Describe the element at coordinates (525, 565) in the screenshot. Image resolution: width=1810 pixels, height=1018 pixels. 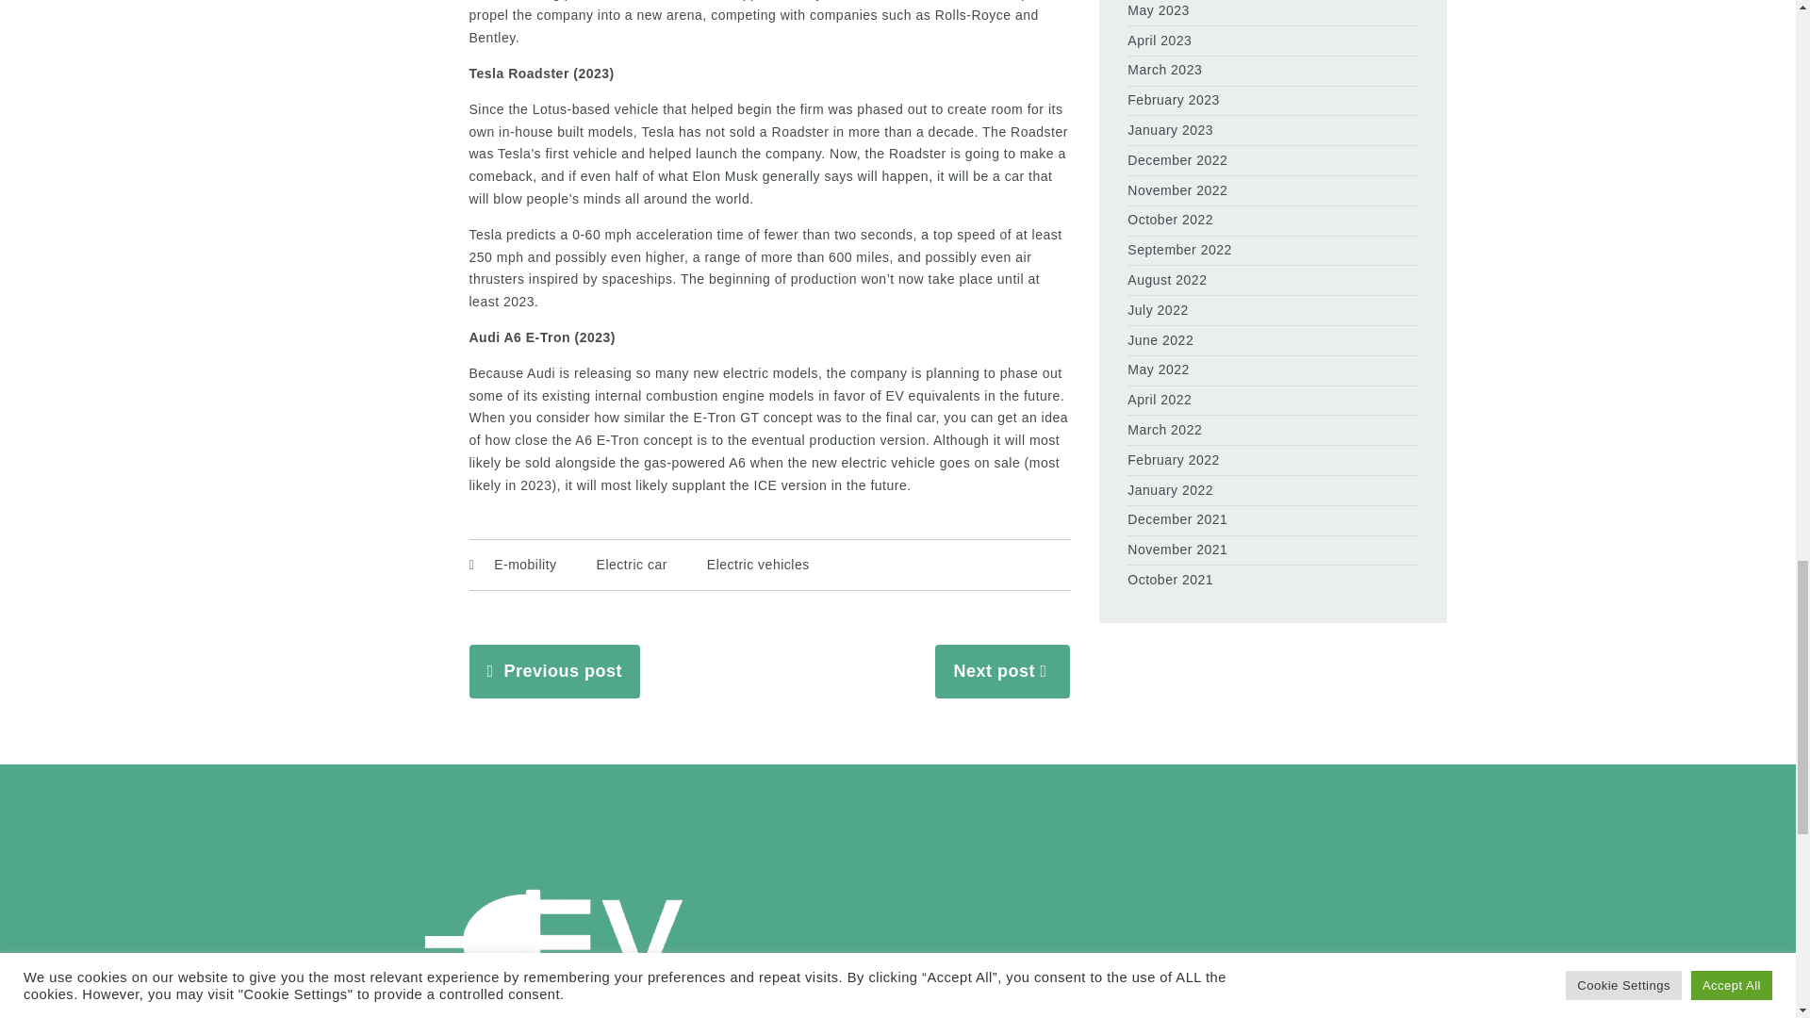
I see `E-mobility` at that location.